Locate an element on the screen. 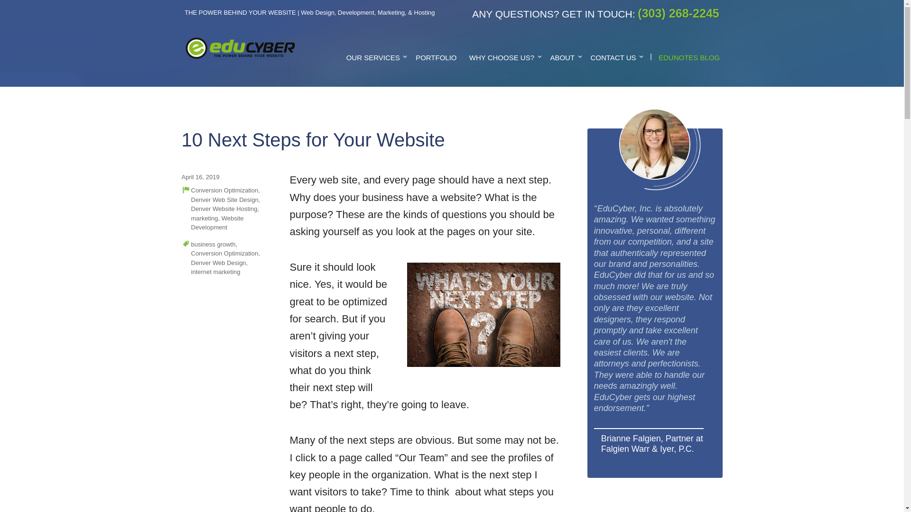  PORTFOLIO is located at coordinates (436, 57).